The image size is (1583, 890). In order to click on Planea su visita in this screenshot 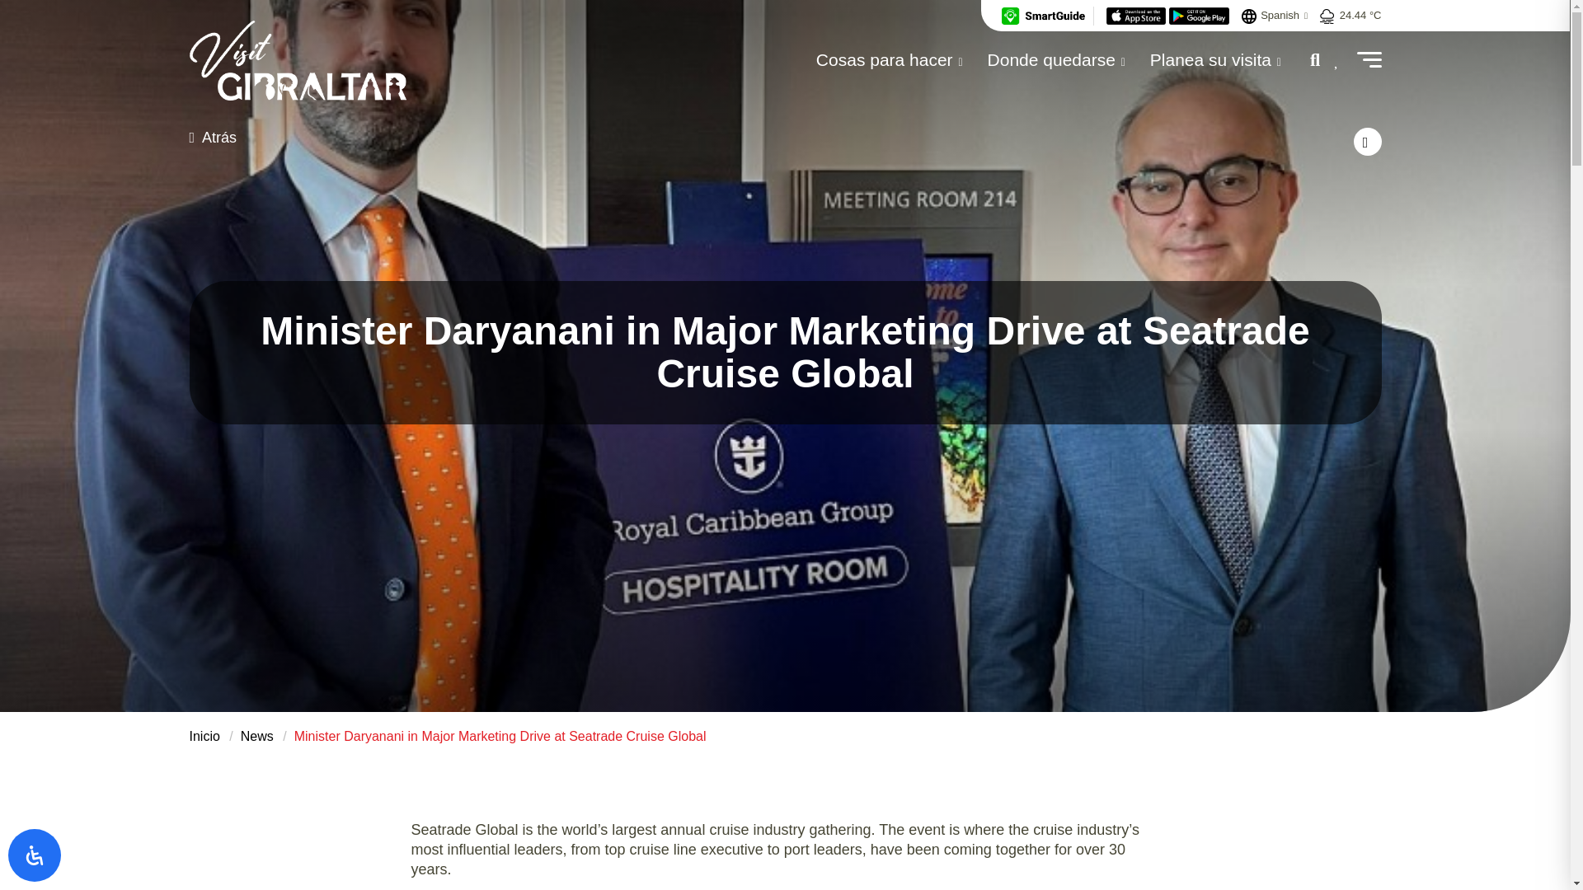, I will do `click(1215, 59)`.